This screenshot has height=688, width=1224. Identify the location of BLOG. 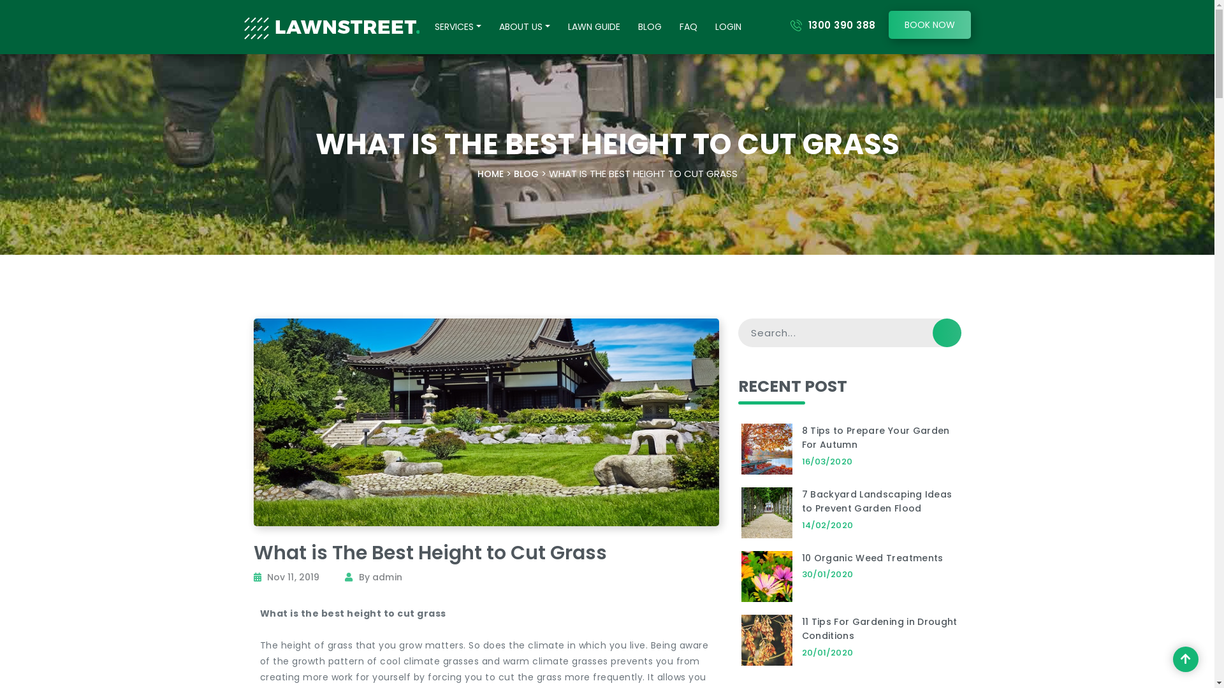
(527, 174).